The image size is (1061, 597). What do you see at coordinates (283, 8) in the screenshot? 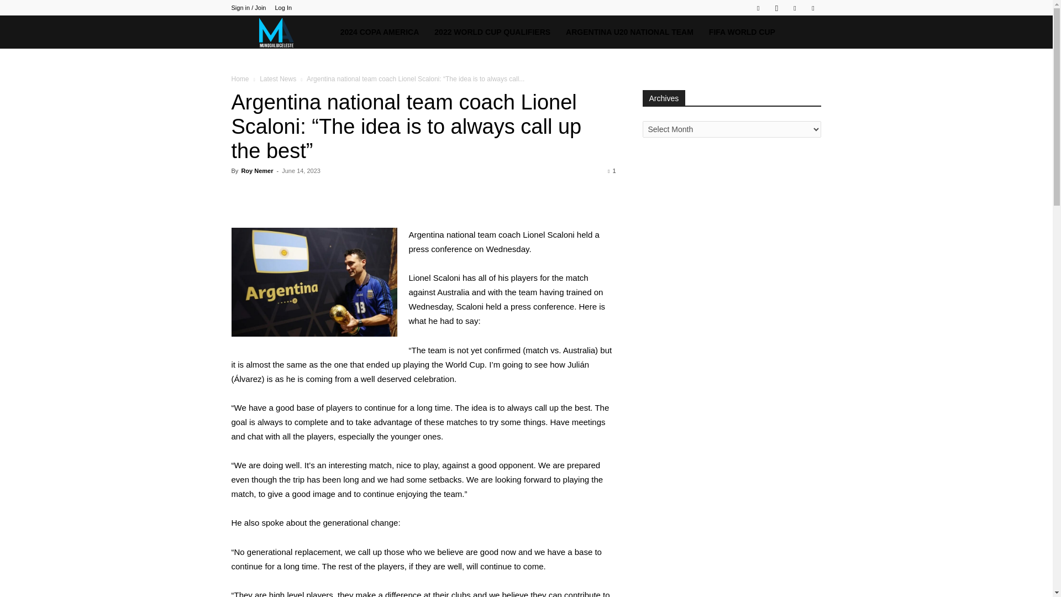
I see `Log In` at bounding box center [283, 8].